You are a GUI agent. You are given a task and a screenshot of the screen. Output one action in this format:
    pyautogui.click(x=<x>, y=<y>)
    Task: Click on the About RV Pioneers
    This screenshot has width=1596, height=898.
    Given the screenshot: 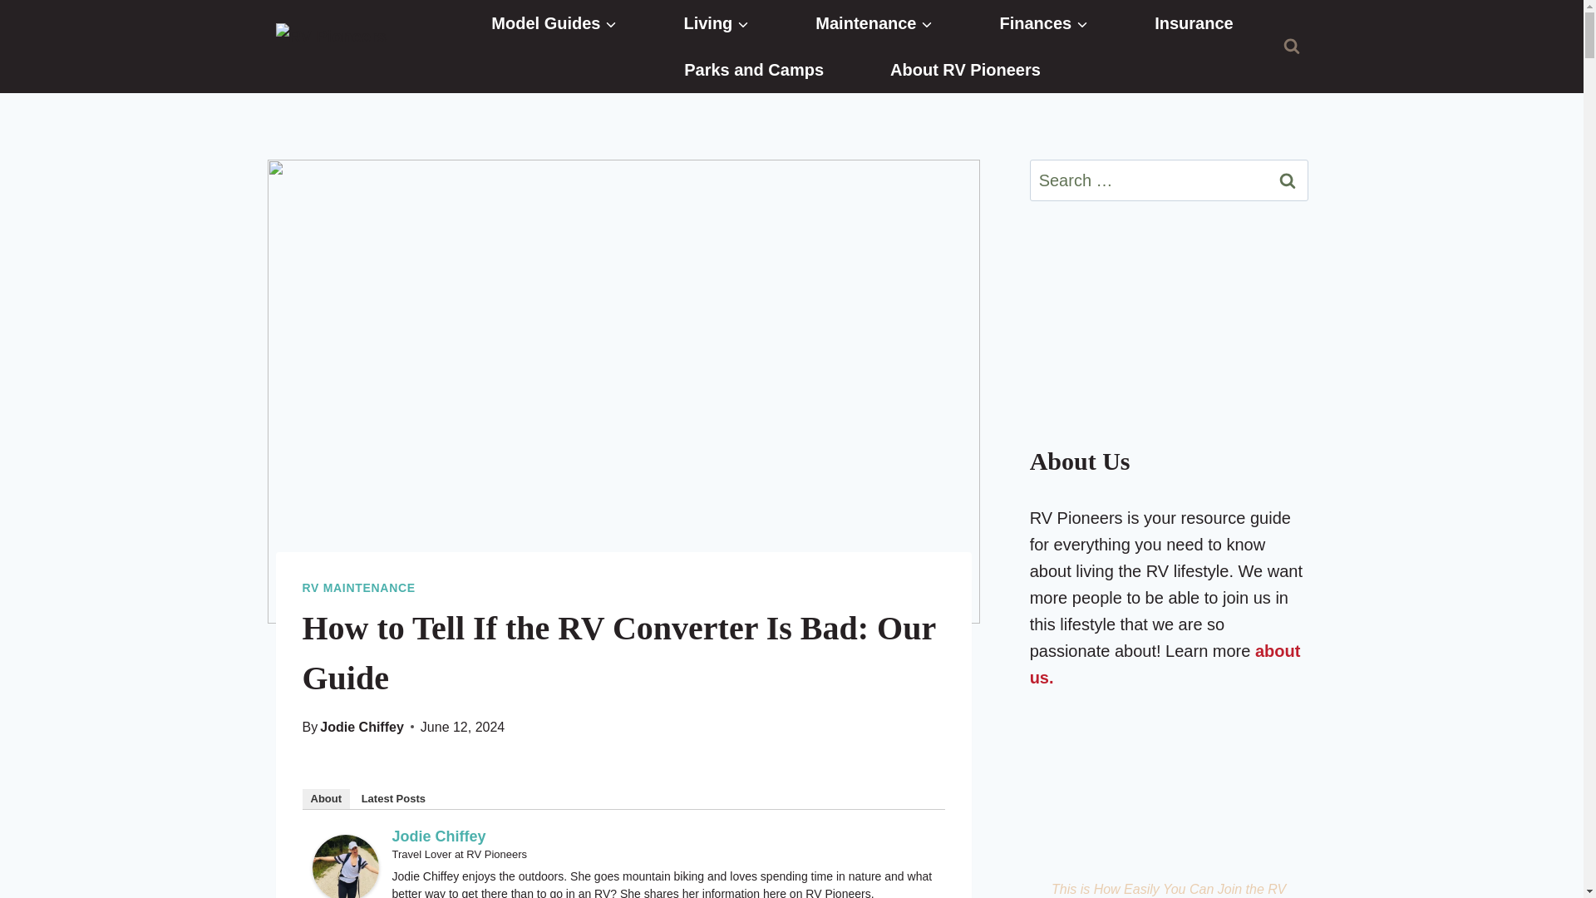 What is the action you would take?
    pyautogui.click(x=966, y=70)
    